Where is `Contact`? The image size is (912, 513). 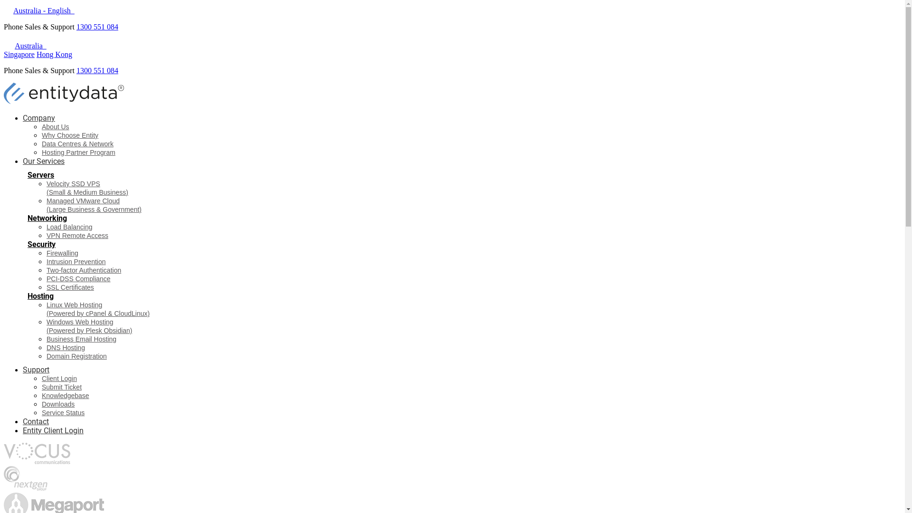 Contact is located at coordinates (36, 422).